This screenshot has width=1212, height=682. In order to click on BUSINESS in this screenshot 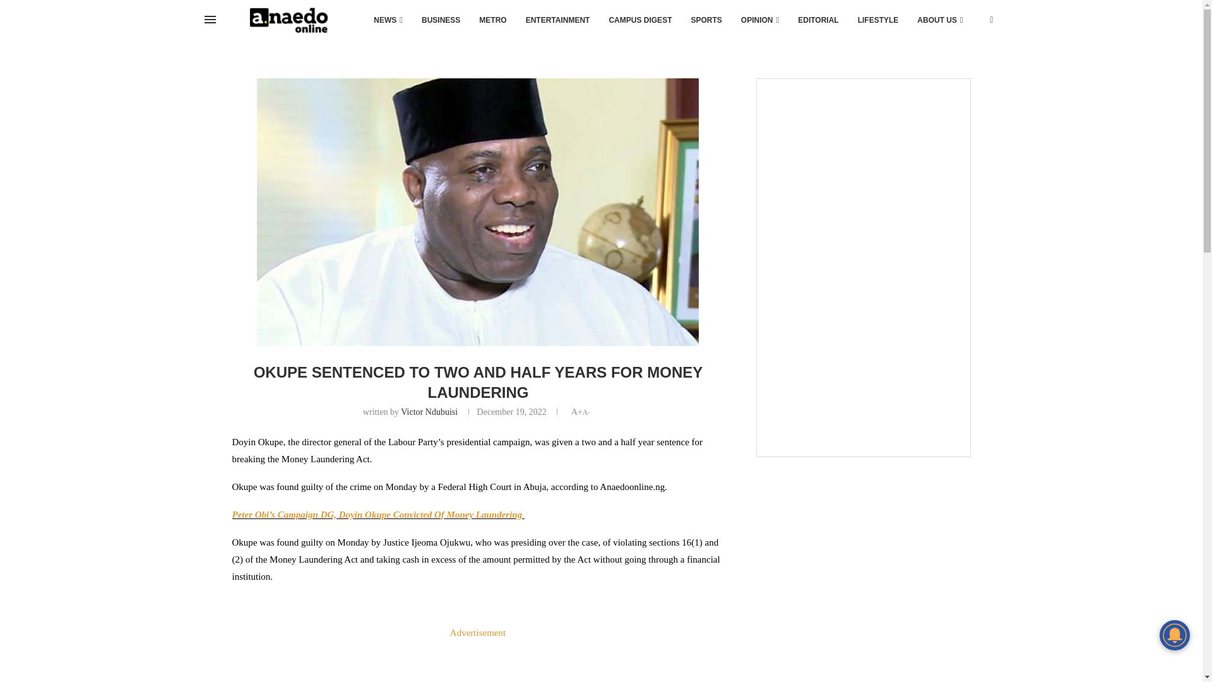, I will do `click(441, 20)`.